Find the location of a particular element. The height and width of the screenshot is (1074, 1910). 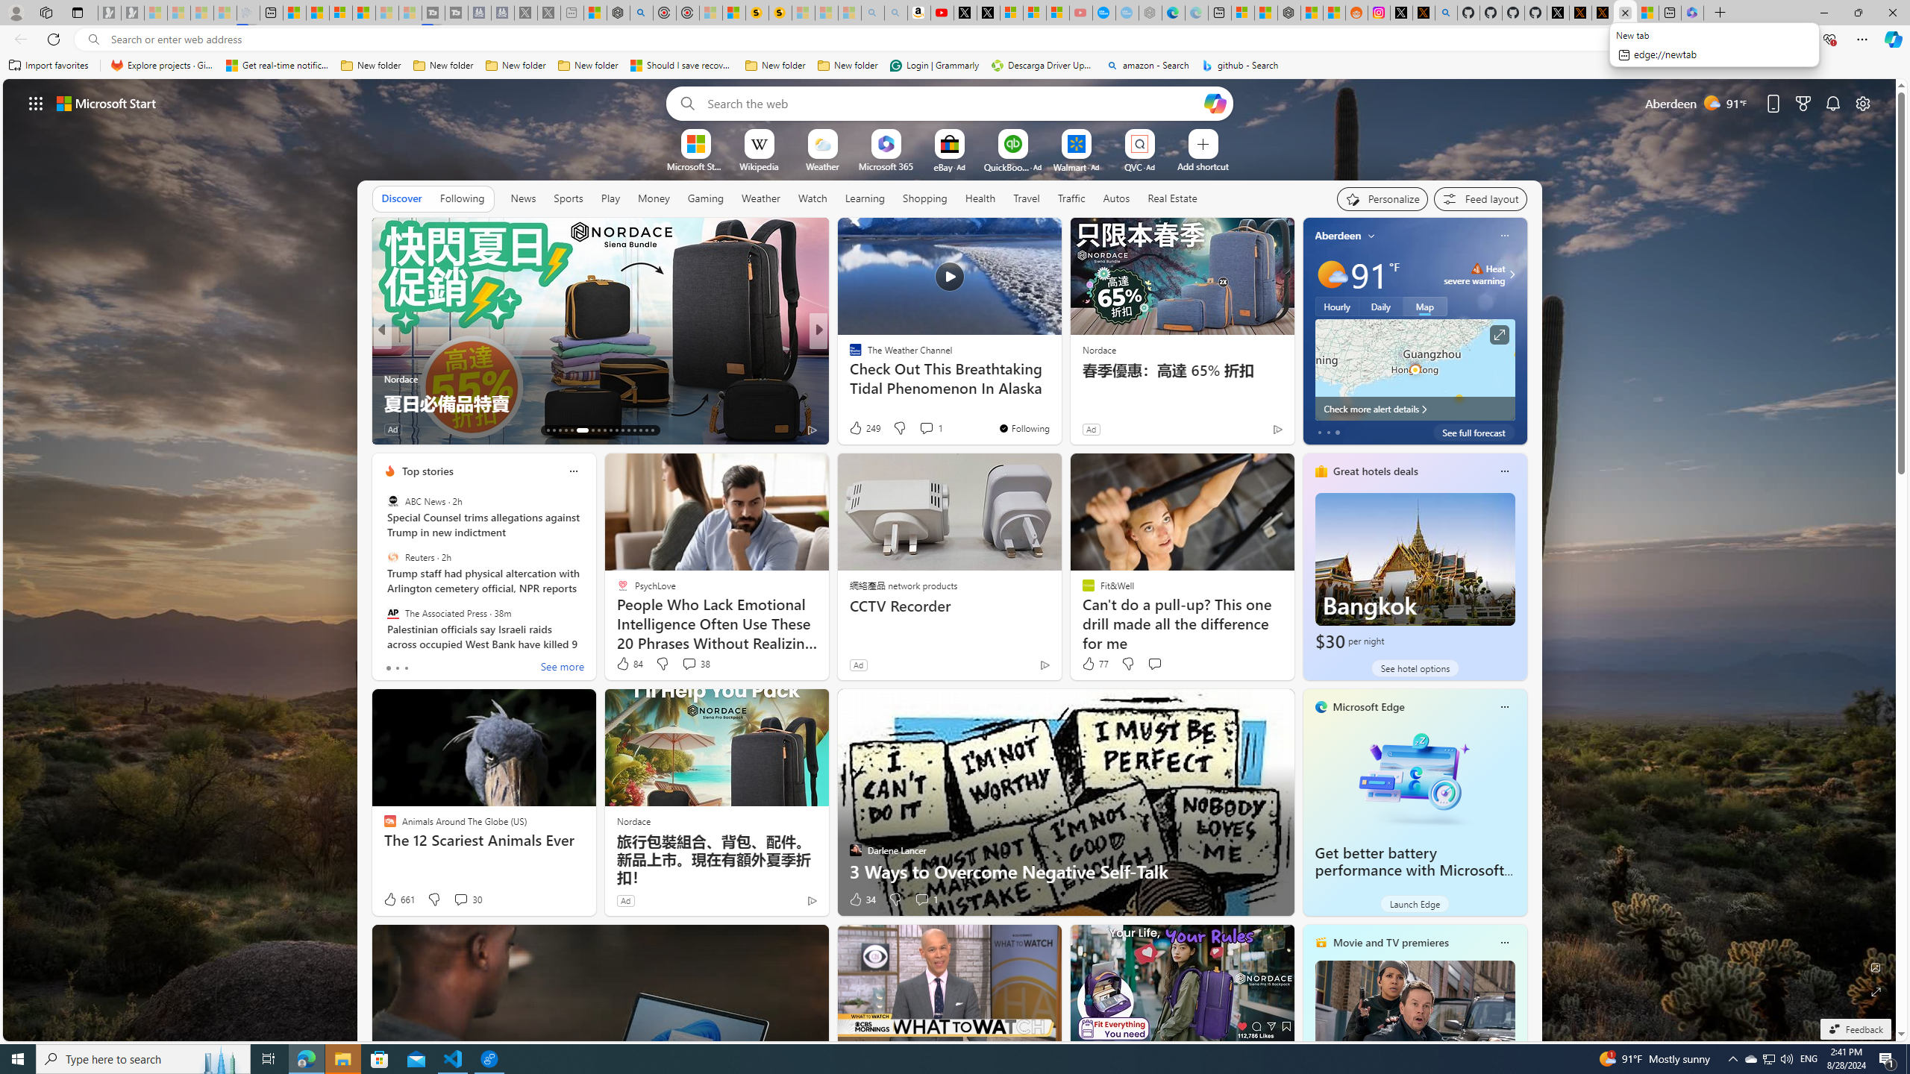

Verywell Mind is located at coordinates (848, 378).